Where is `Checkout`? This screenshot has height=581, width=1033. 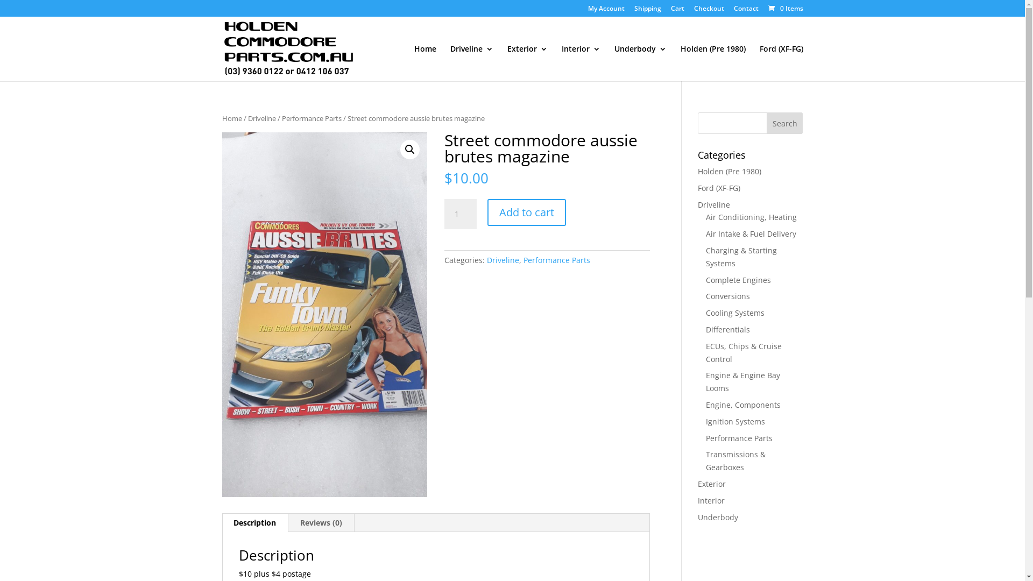
Checkout is located at coordinates (709, 11).